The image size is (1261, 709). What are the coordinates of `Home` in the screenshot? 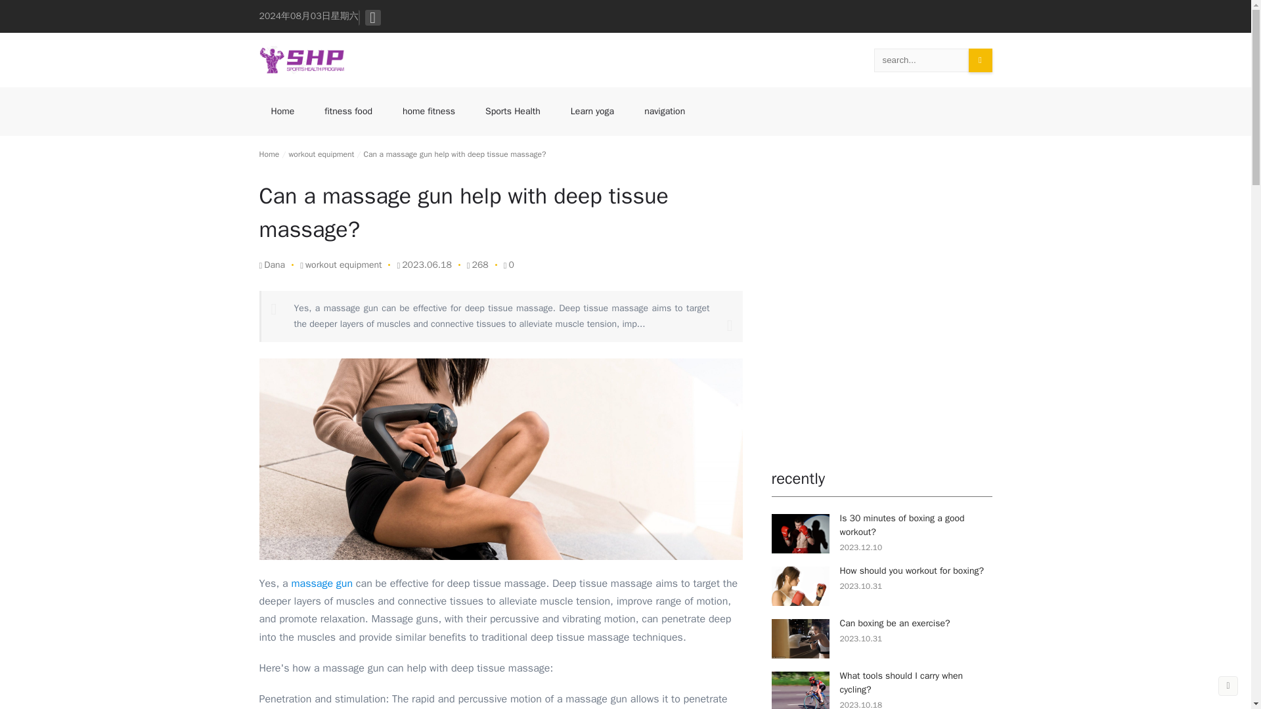 It's located at (268, 154).